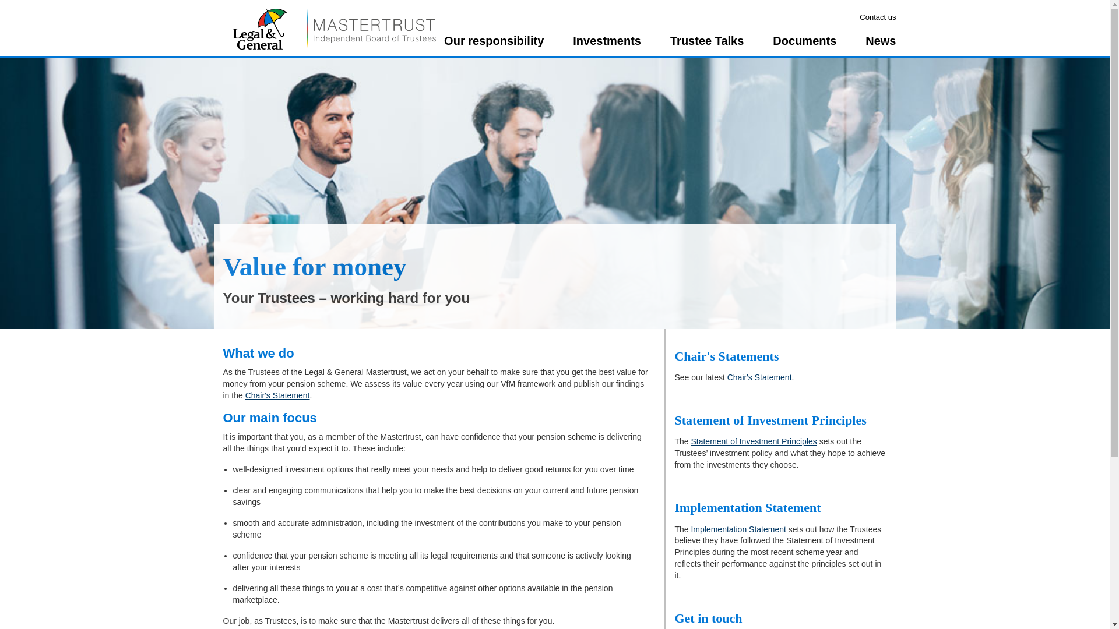  What do you see at coordinates (707, 45) in the screenshot?
I see `Trustee Talks` at bounding box center [707, 45].